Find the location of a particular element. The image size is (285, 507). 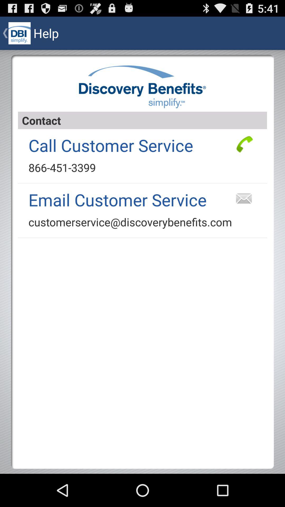

launch the 866-451-3399 app is located at coordinates (62, 167).